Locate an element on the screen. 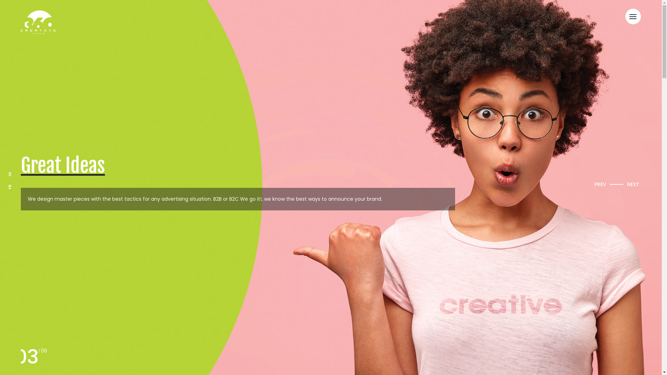 This screenshot has height=375, width=667. LET'S BE IN TOUCH is located at coordinates (331, 313).